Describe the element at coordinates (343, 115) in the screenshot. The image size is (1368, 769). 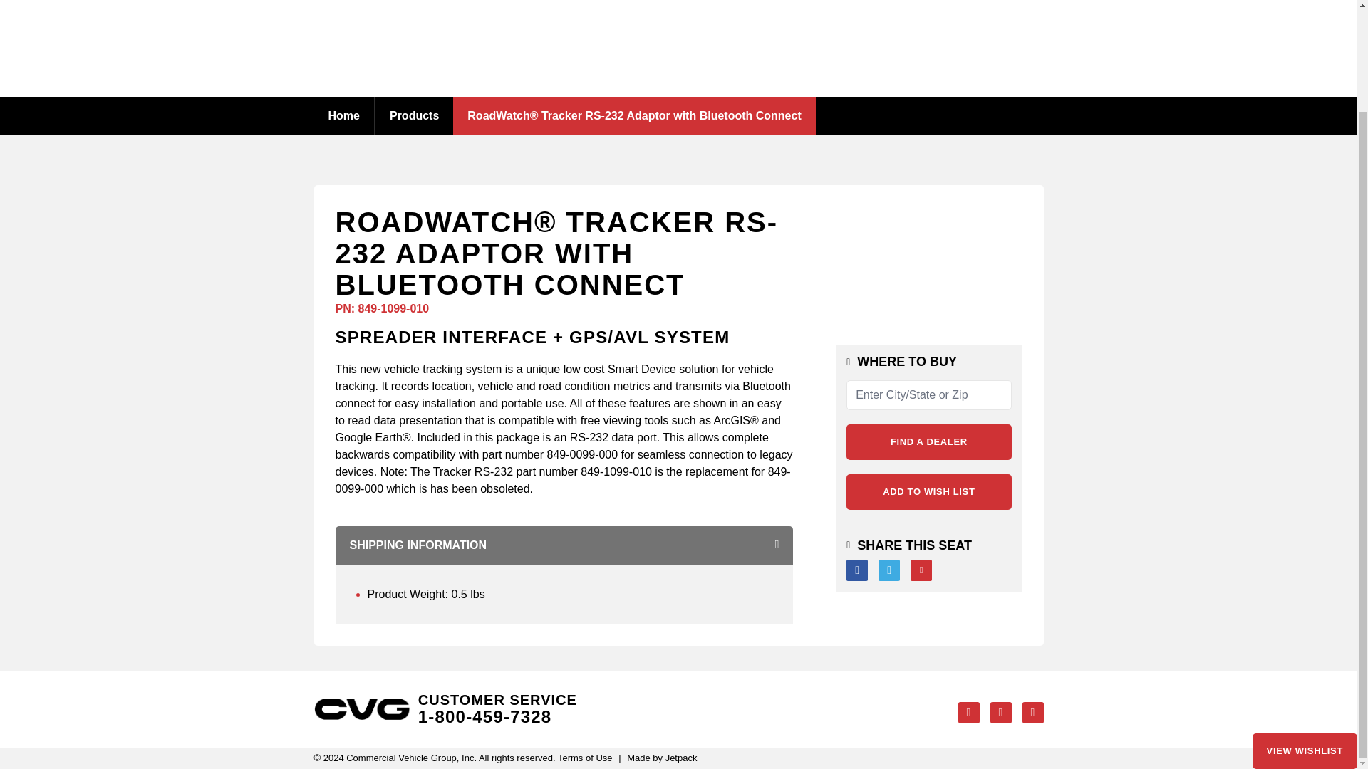
I see `Home` at that location.